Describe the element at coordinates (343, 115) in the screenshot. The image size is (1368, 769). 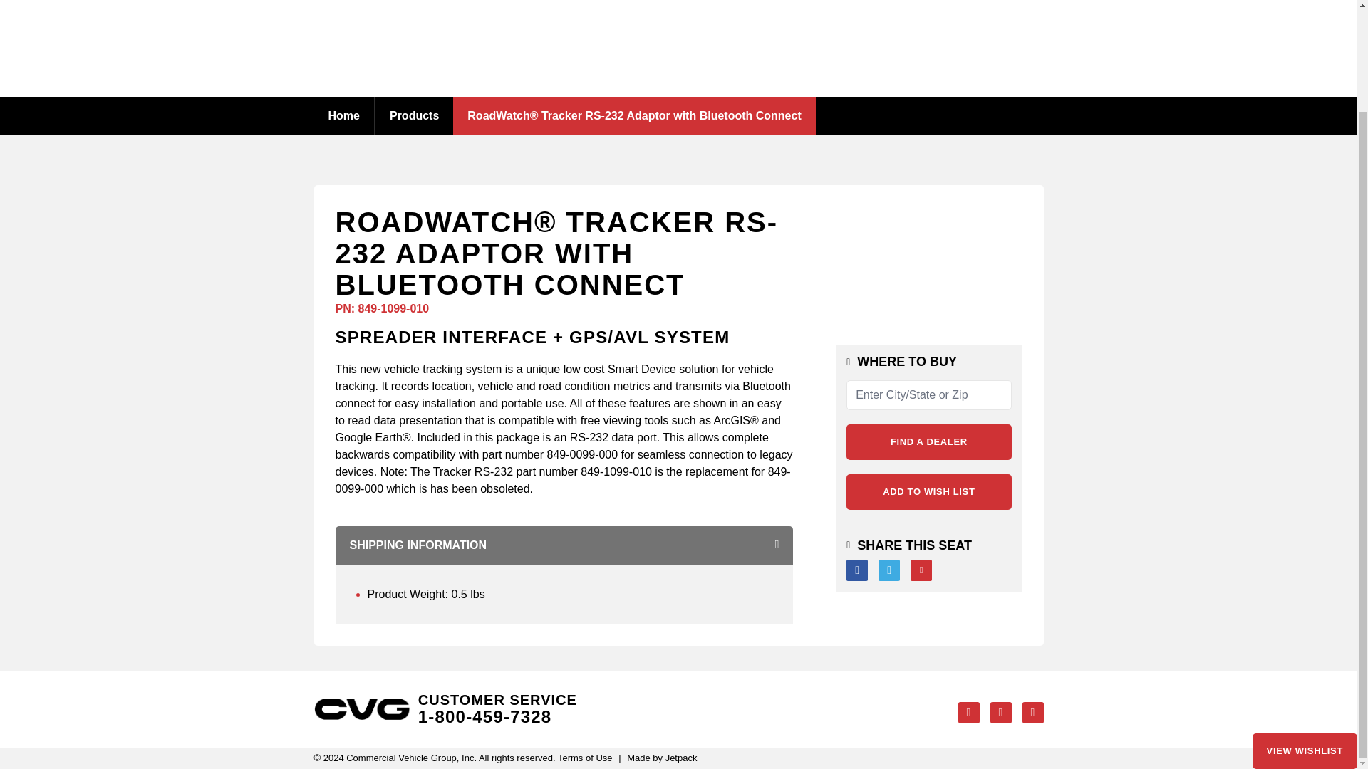
I see `Home` at that location.